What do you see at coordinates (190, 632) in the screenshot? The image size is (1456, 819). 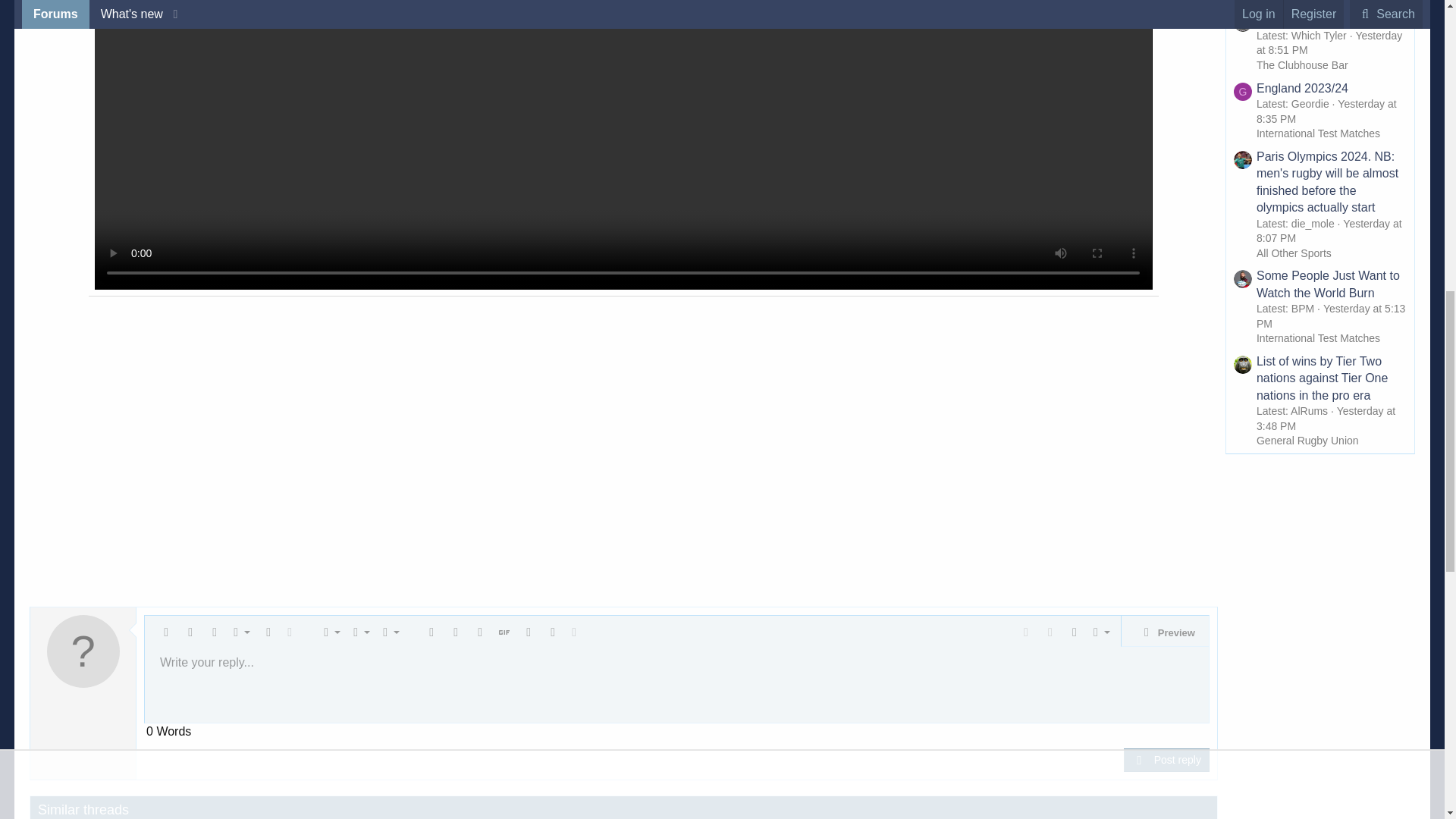 I see `Bold` at bounding box center [190, 632].